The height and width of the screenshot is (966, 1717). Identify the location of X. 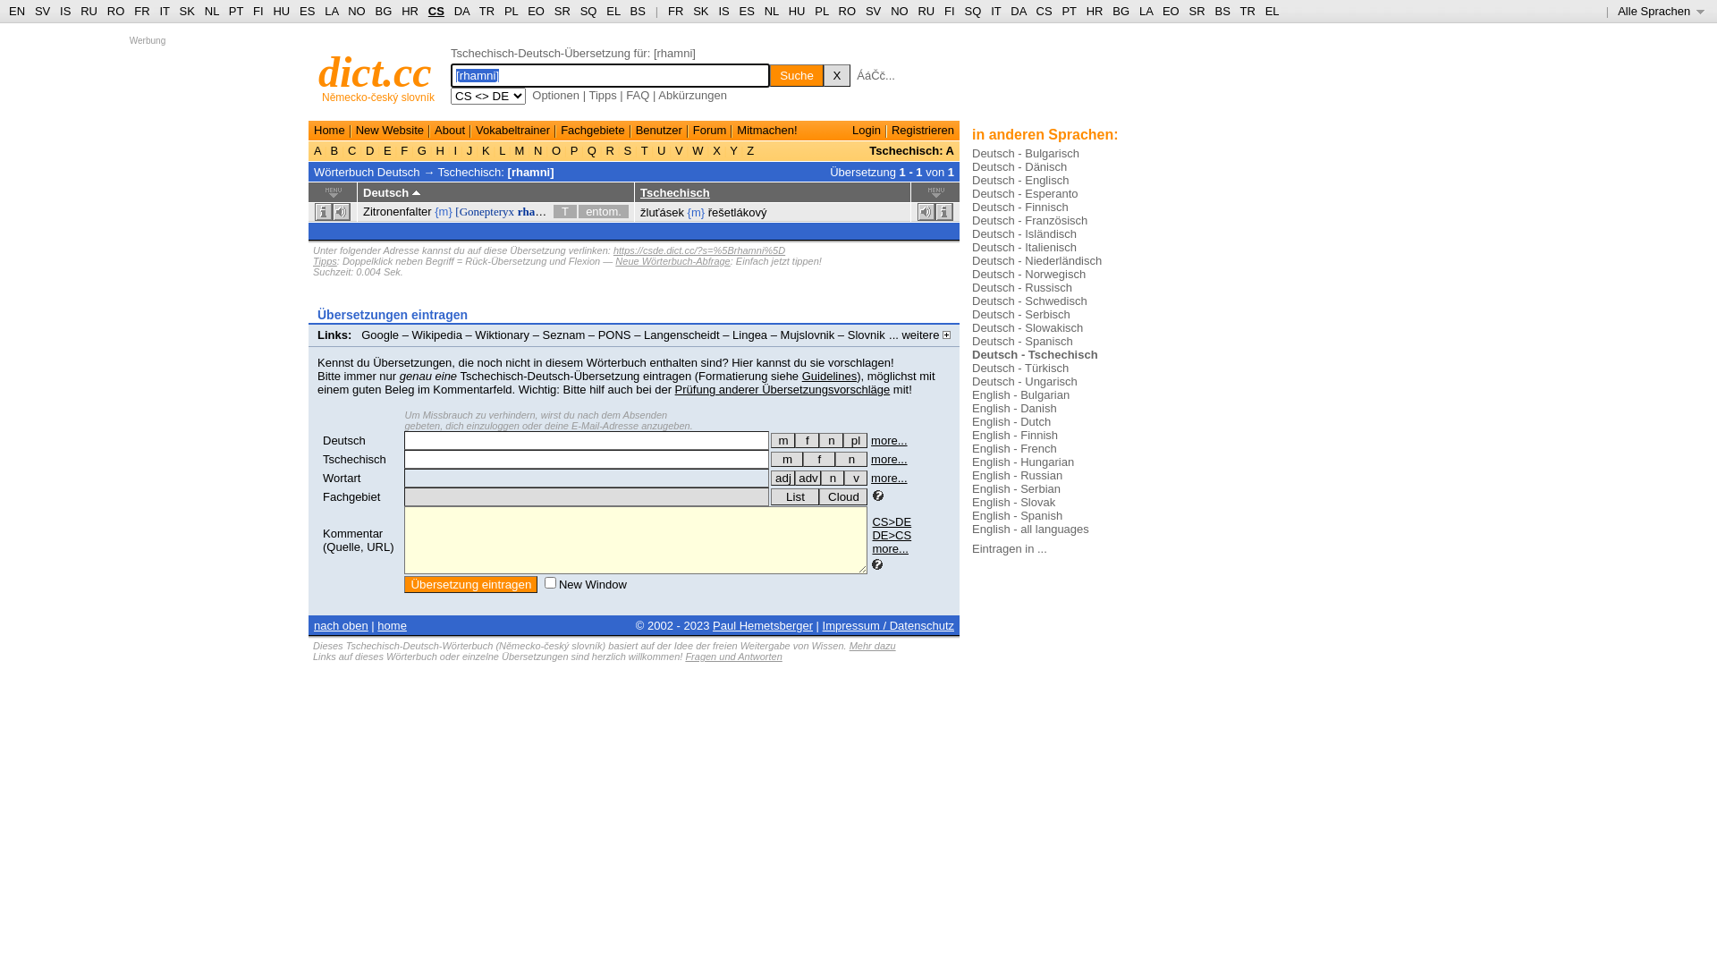
(837, 75).